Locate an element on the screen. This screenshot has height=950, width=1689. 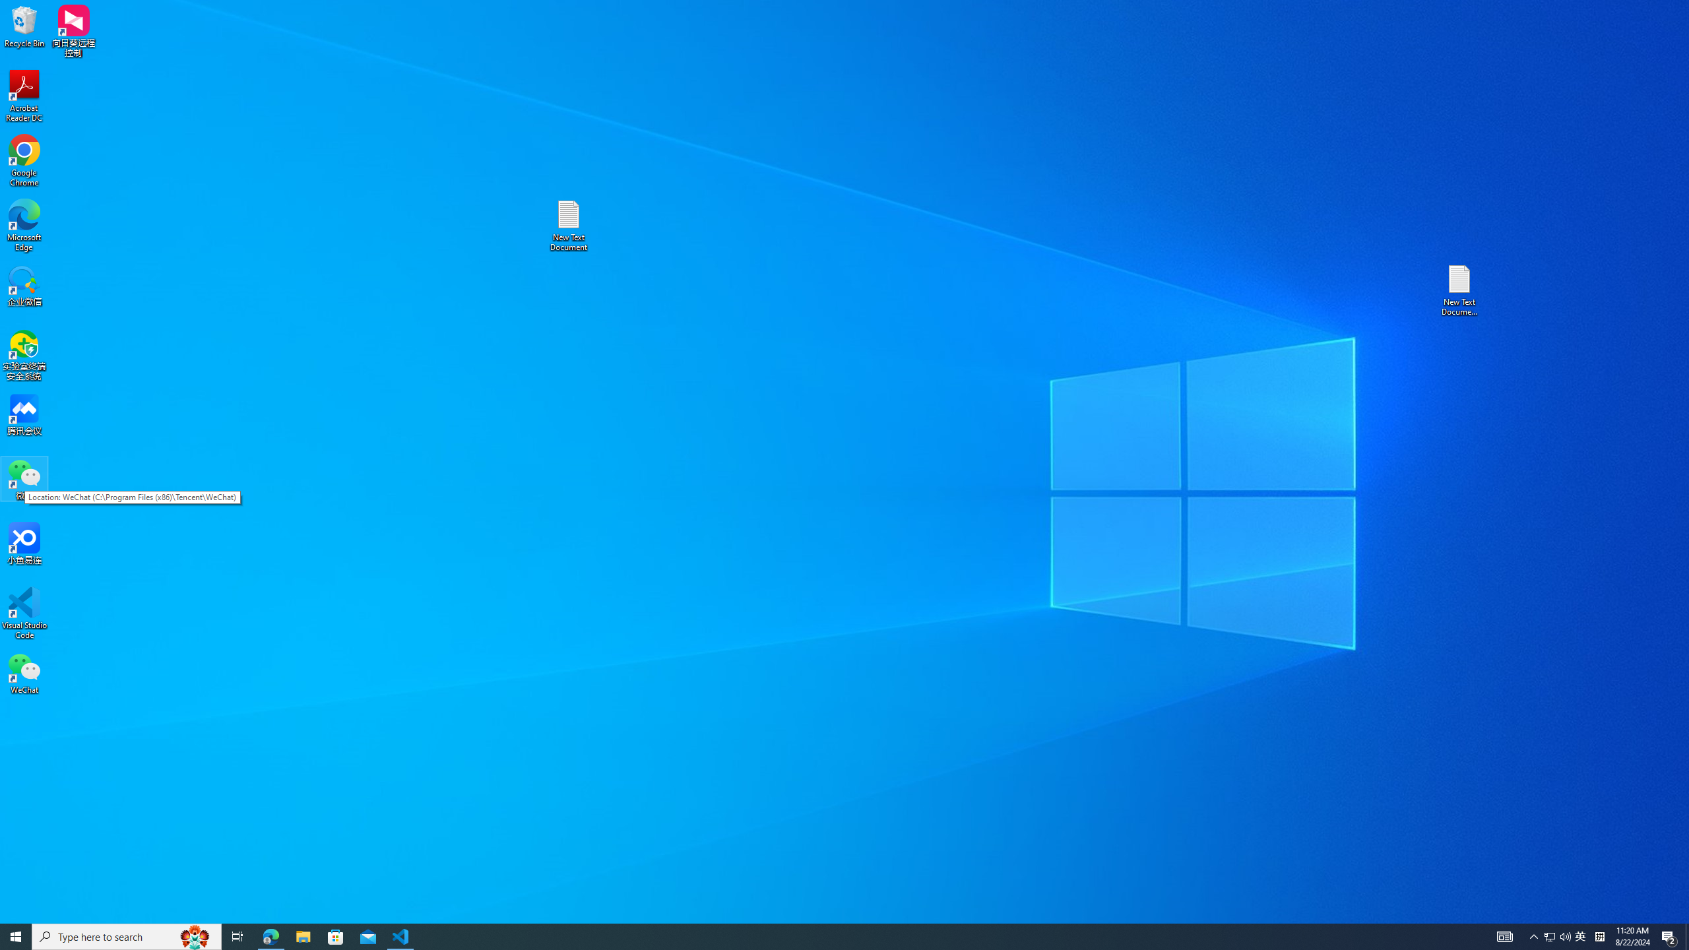
Acrobat Reader DC is located at coordinates (24, 673).